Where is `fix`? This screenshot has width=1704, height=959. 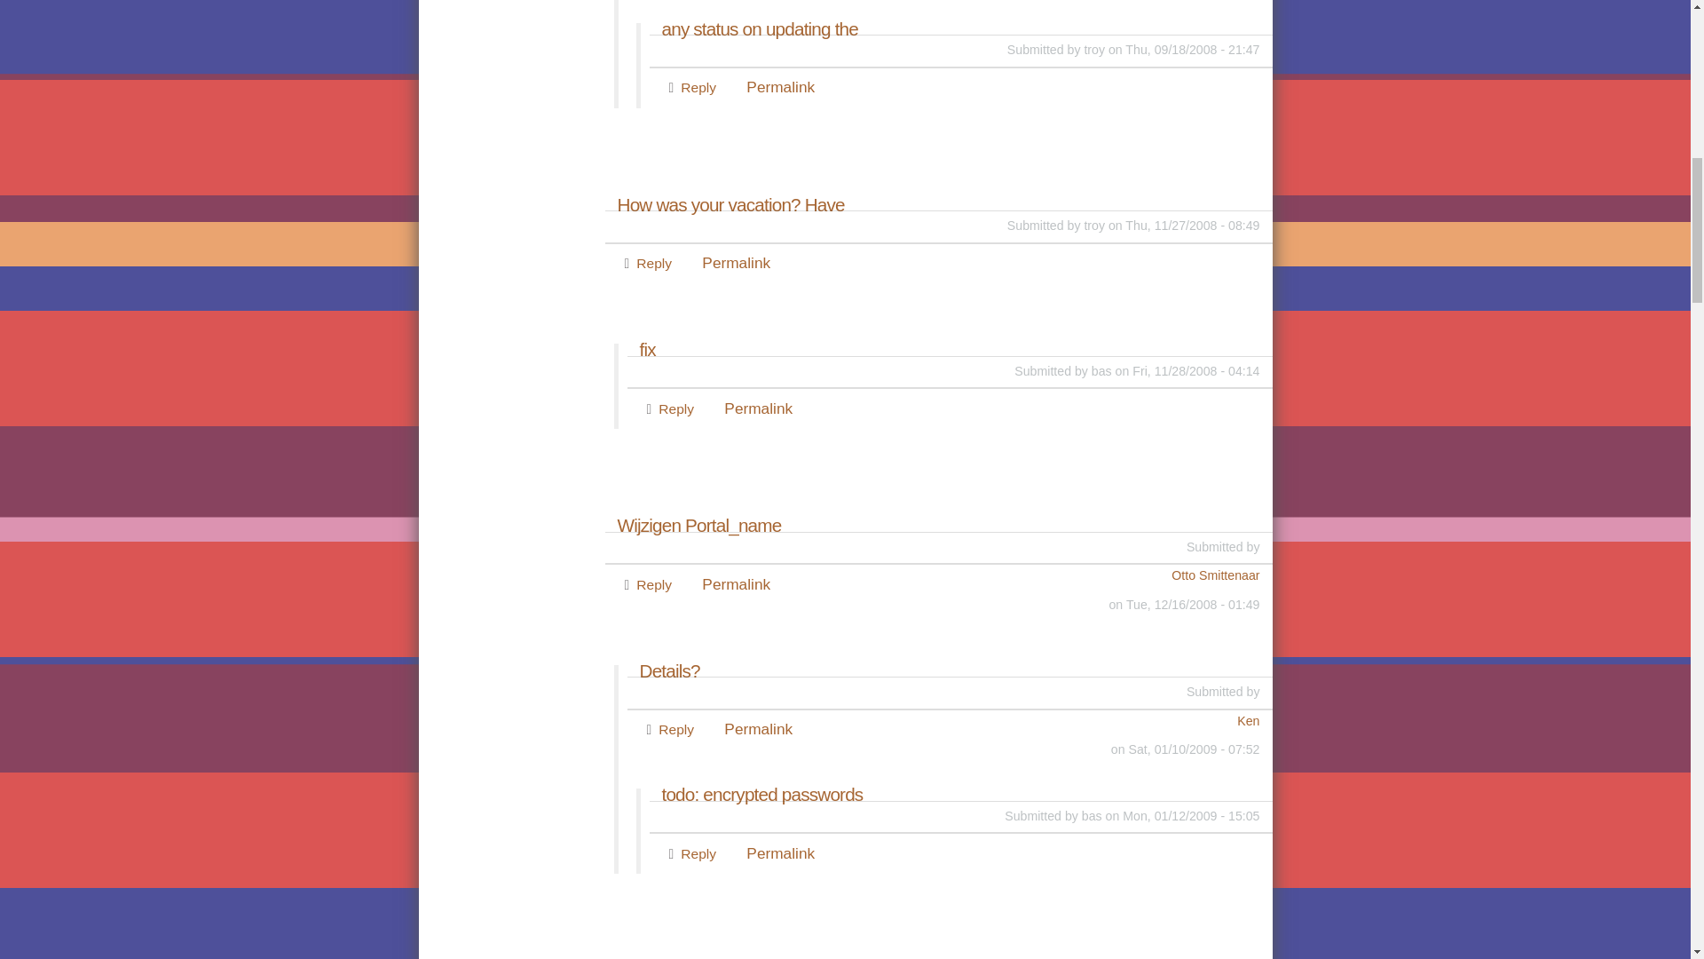
fix is located at coordinates (949, 350).